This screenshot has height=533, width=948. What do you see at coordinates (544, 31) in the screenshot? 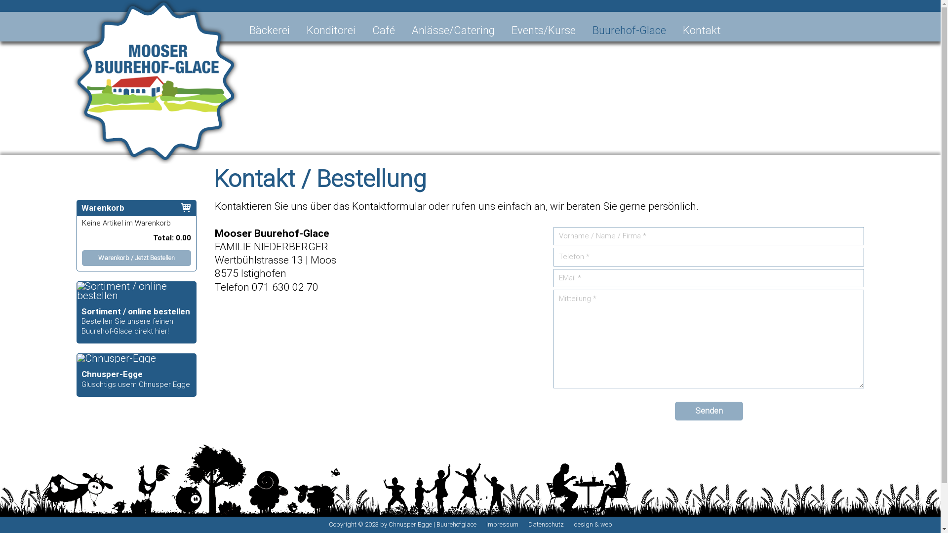
I see `Events/Kurse` at bounding box center [544, 31].